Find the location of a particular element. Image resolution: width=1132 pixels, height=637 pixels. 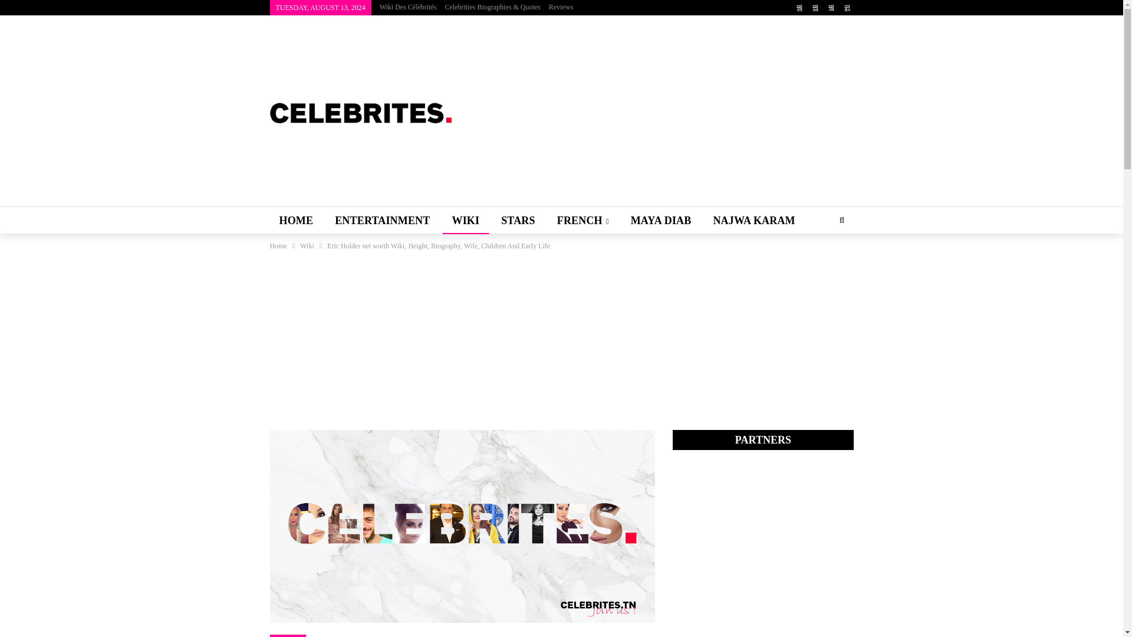

MAYA DIAB is located at coordinates (661, 221).